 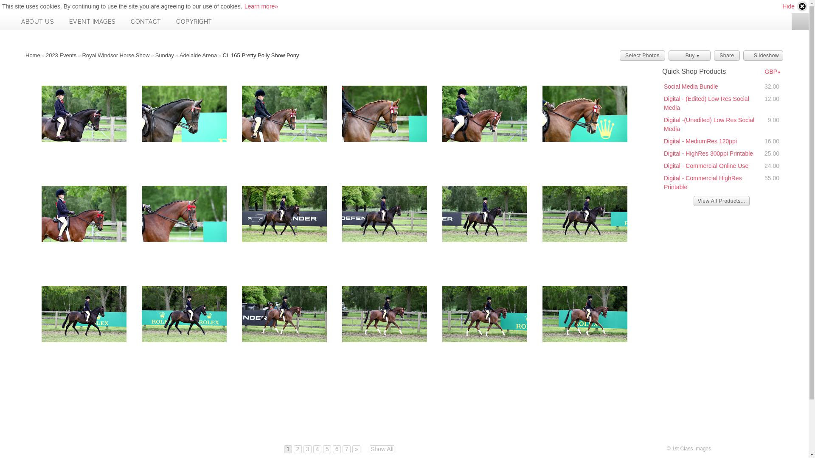 What do you see at coordinates (708, 154) in the screenshot?
I see `Digital - HighRes 300ppi Printable` at bounding box center [708, 154].